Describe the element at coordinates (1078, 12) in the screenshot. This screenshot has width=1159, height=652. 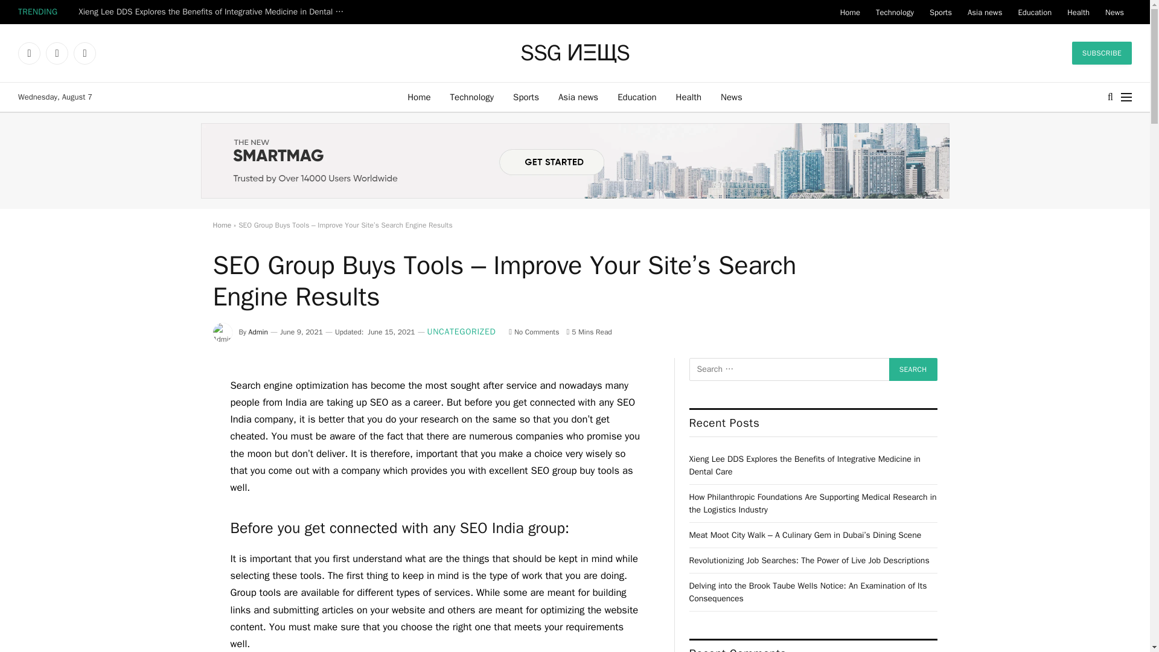
I see `Health` at that location.